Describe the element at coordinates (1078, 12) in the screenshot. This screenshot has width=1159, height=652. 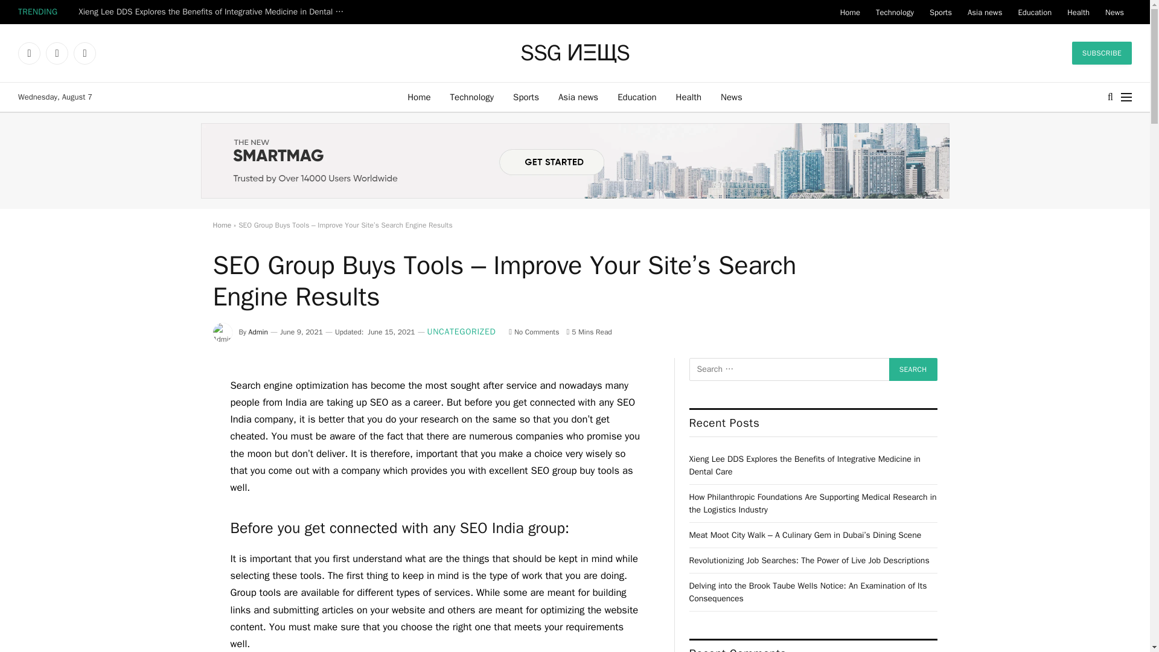
I see `Health` at that location.